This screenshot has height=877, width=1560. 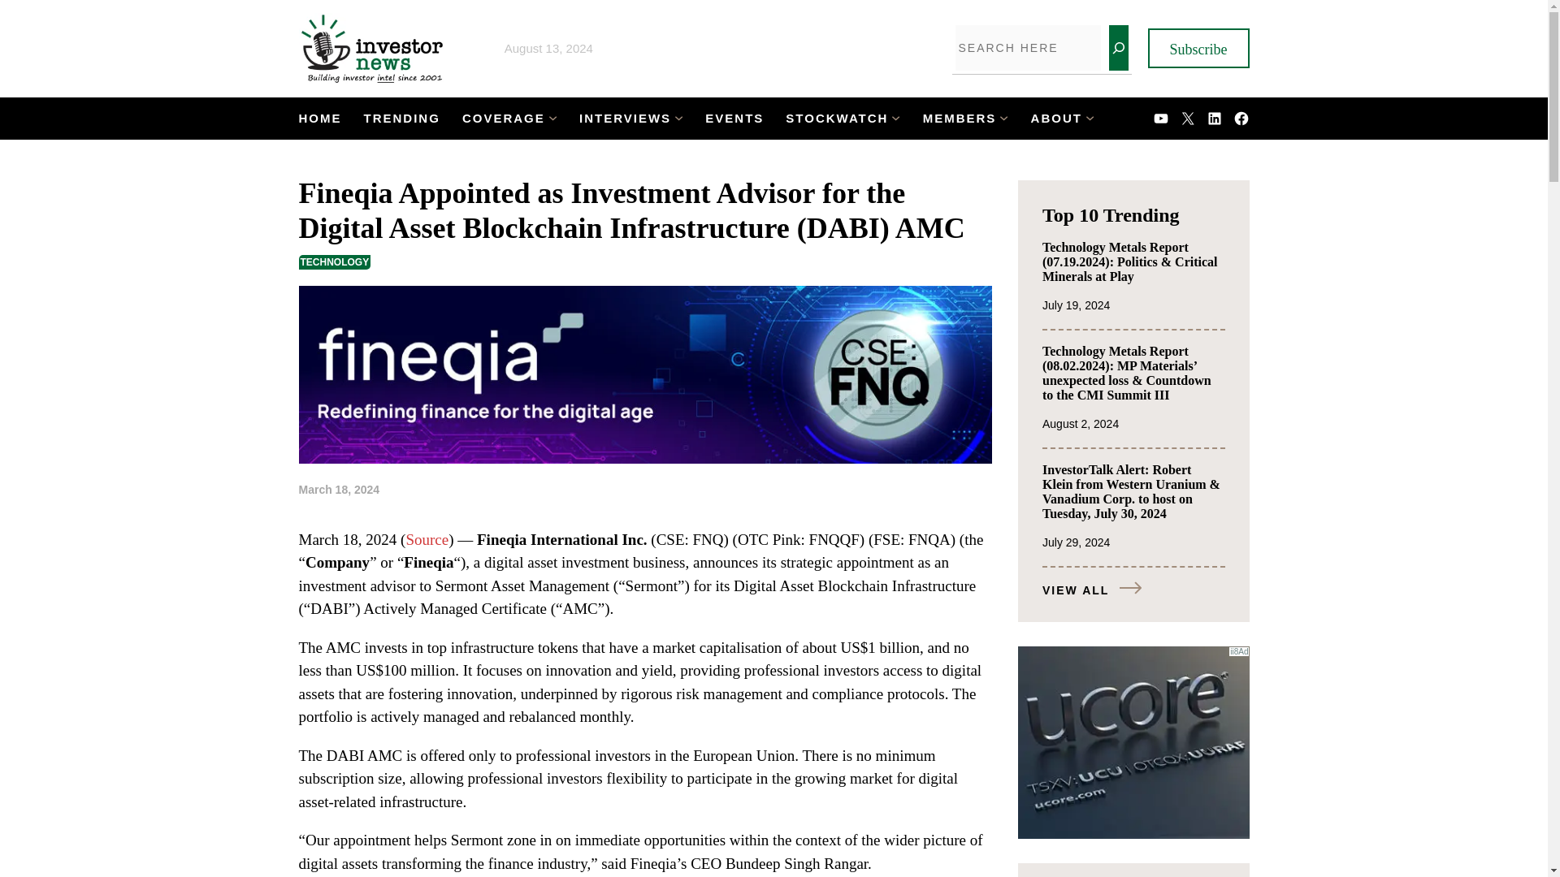 I want to click on ABOUT, so click(x=1056, y=119).